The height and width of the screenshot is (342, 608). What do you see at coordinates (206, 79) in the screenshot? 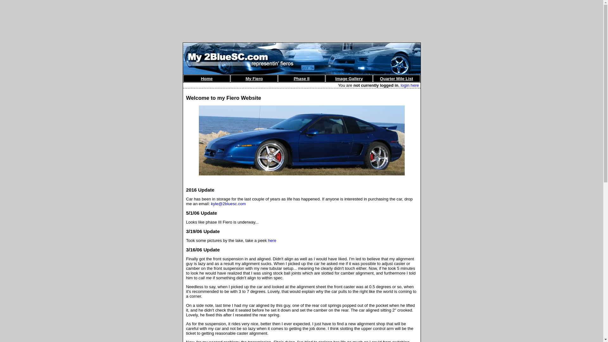
I see `Home` at bounding box center [206, 79].